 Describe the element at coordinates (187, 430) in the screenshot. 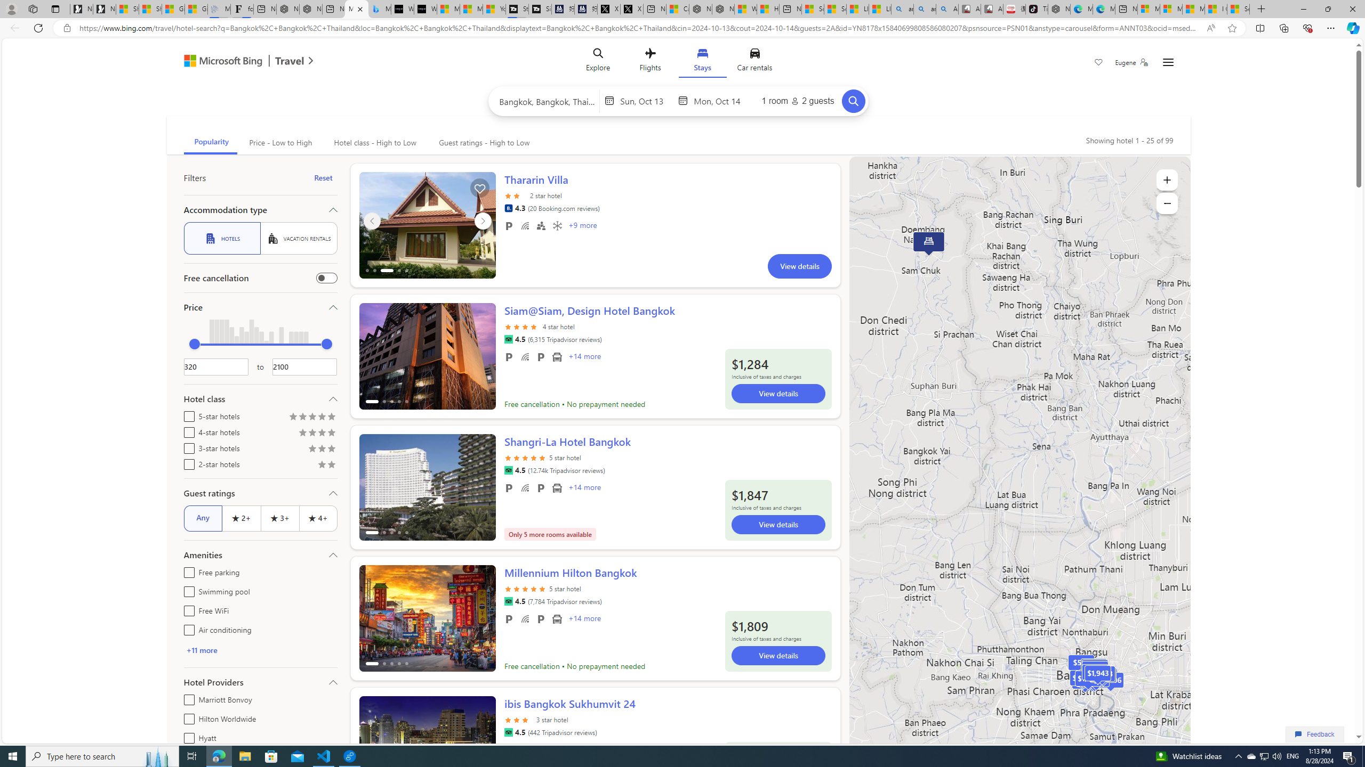

I see `4-star hotels` at that location.